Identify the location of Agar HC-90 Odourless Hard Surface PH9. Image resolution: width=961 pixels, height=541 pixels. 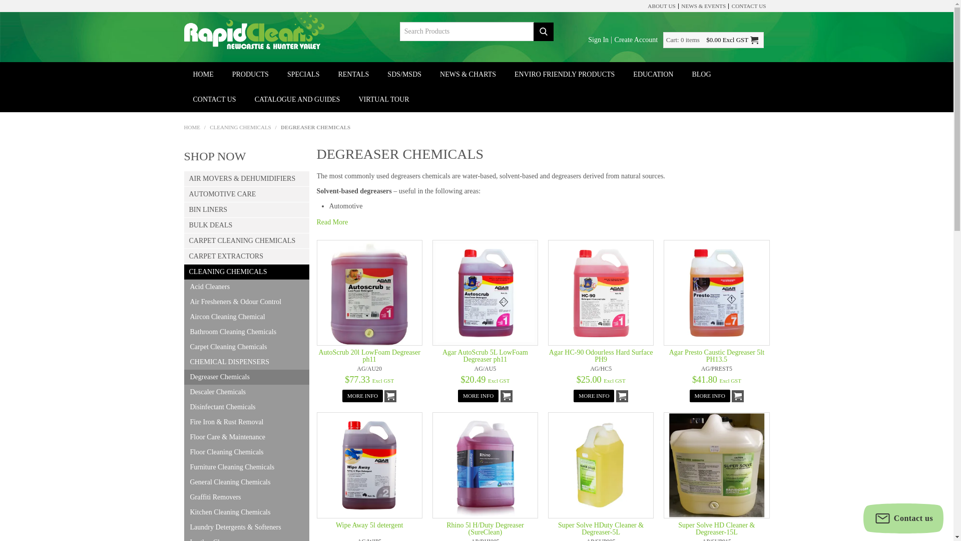
(601, 293).